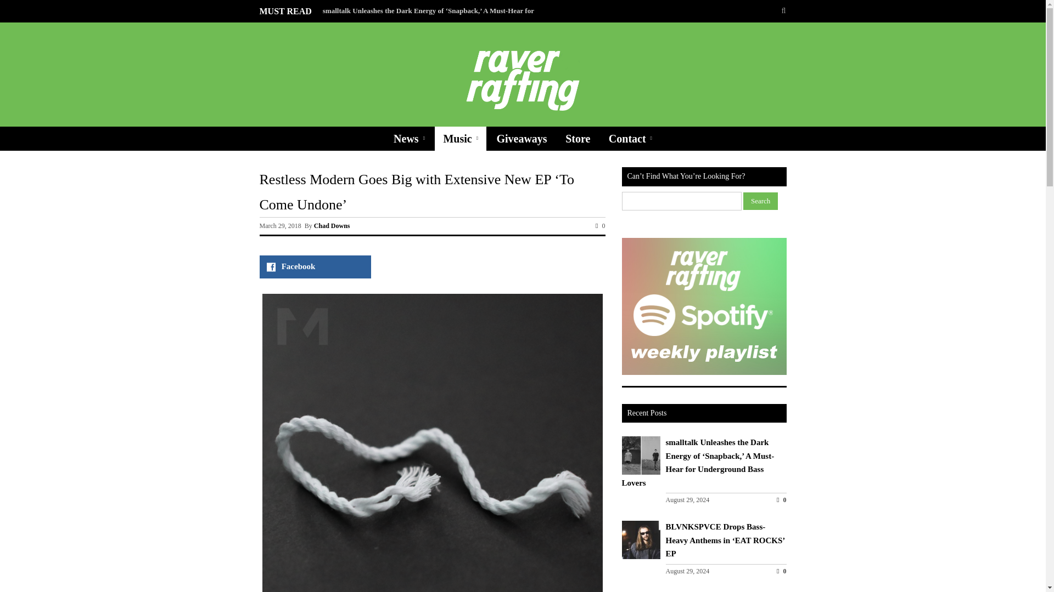 Image resolution: width=1054 pixels, height=592 pixels. Describe the element at coordinates (410, 139) in the screenshot. I see `News` at that location.